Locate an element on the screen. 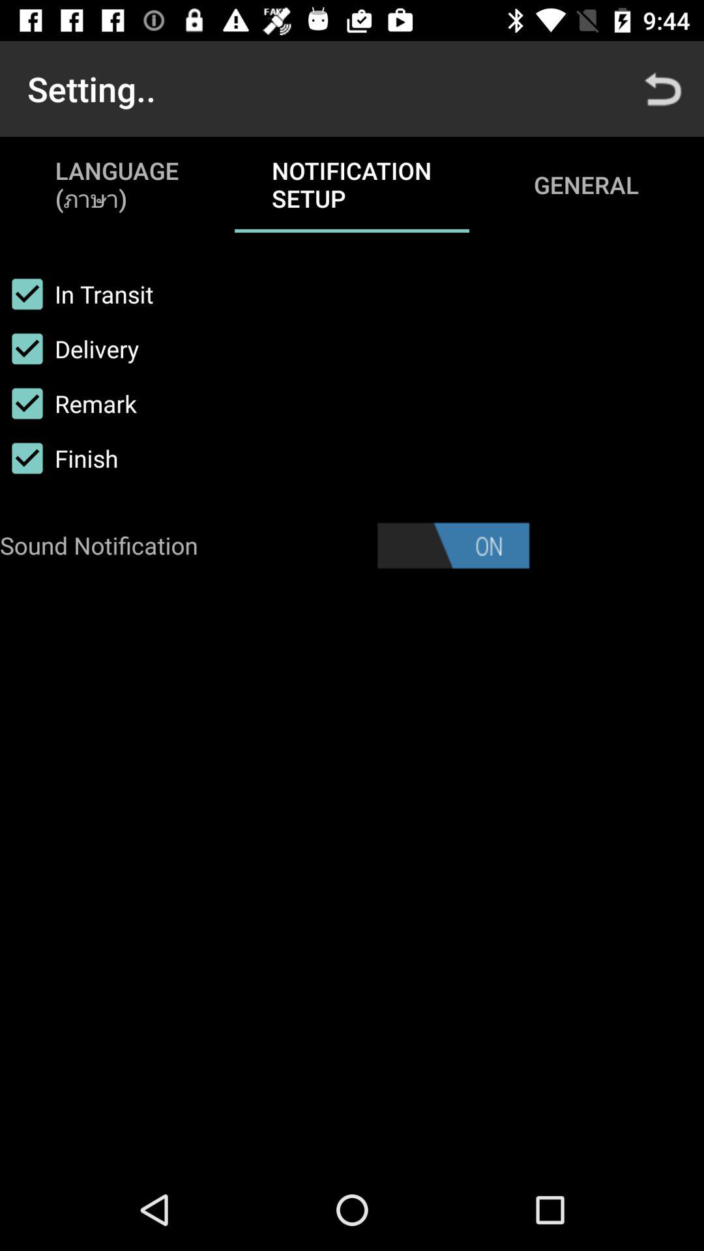  click the checkbox above delivery item is located at coordinates (77, 294).